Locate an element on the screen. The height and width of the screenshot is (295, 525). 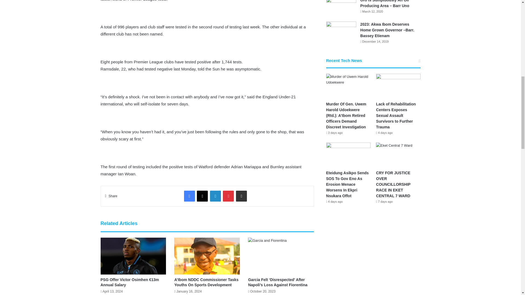
Share via Email is located at coordinates (241, 196).